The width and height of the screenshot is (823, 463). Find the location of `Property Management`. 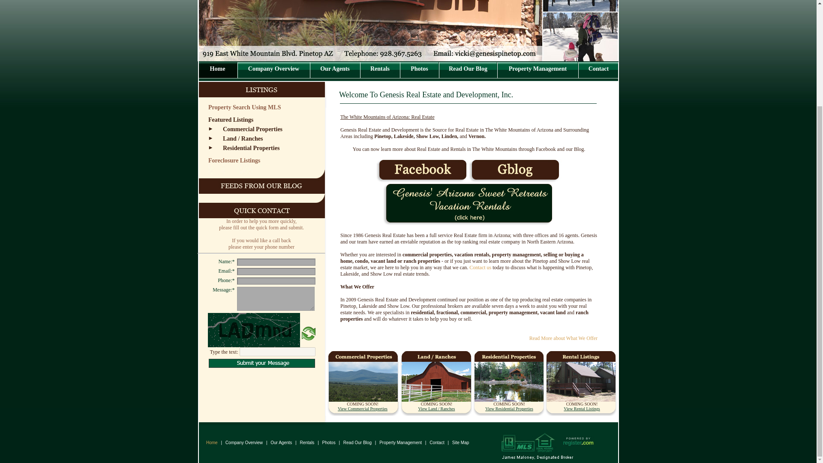

Property Management is located at coordinates (401, 442).